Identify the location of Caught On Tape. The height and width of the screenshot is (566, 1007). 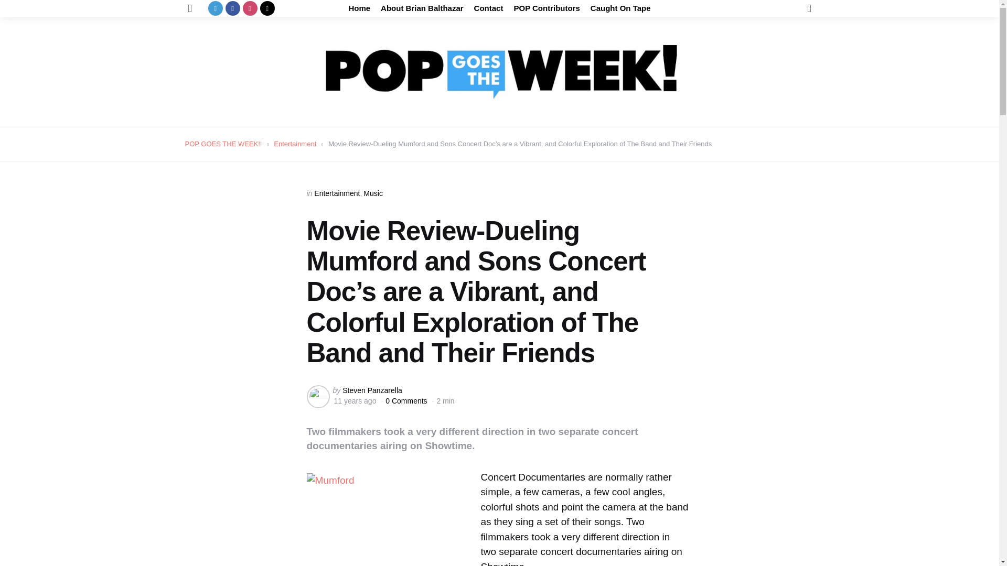
(620, 8).